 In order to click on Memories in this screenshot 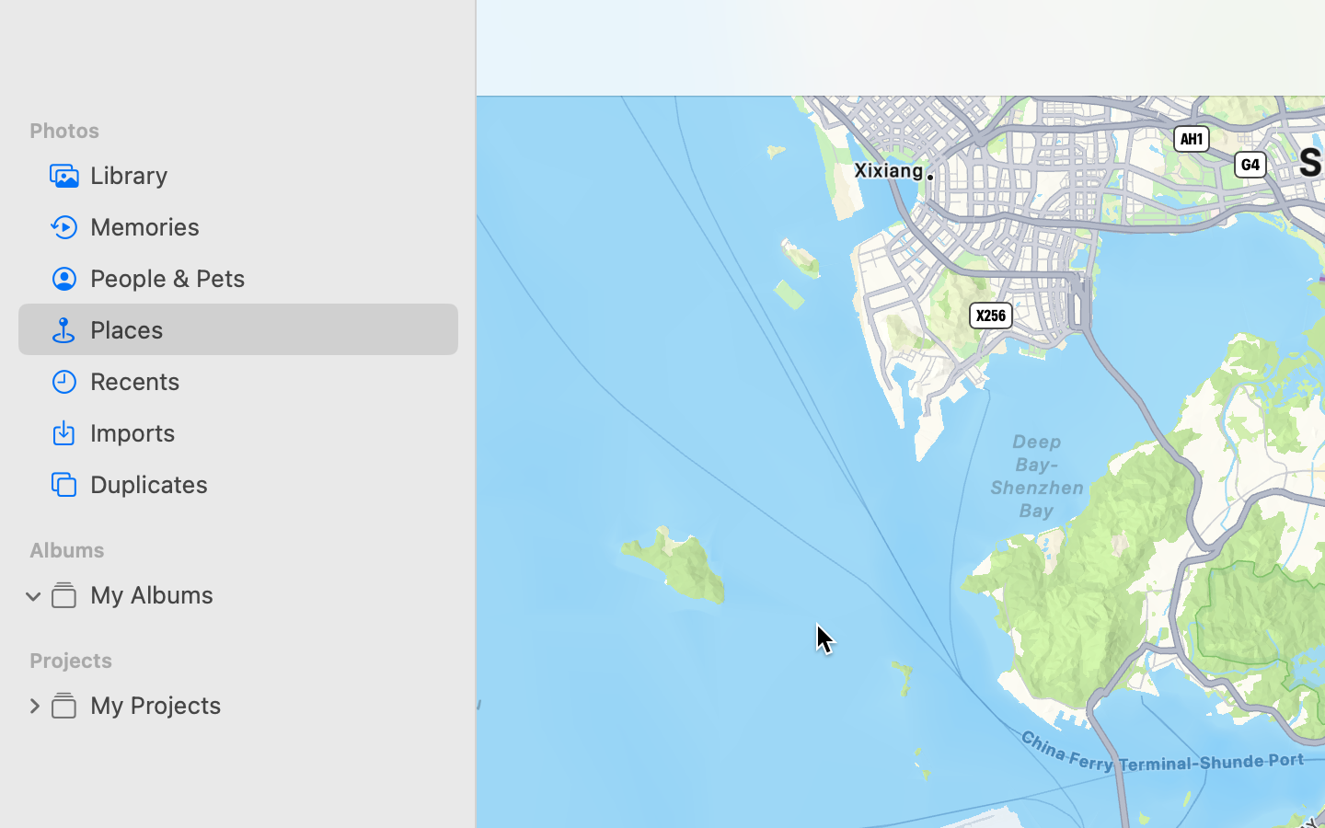, I will do `click(267, 226)`.